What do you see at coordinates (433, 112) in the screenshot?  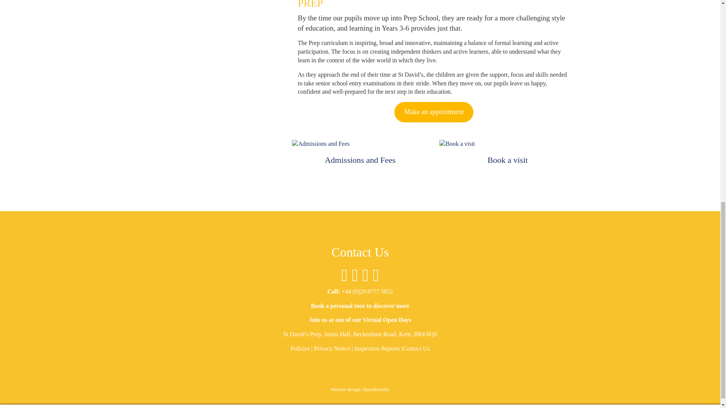 I see `Make an appointment` at bounding box center [433, 112].